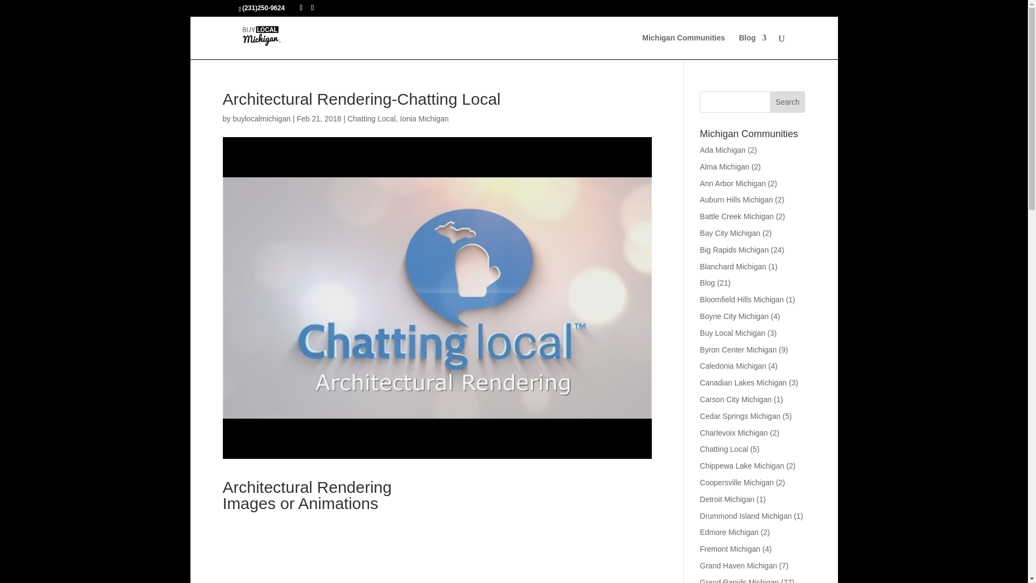  Describe the element at coordinates (737, 216) in the screenshot. I see `Battle Creek Michigan` at that location.